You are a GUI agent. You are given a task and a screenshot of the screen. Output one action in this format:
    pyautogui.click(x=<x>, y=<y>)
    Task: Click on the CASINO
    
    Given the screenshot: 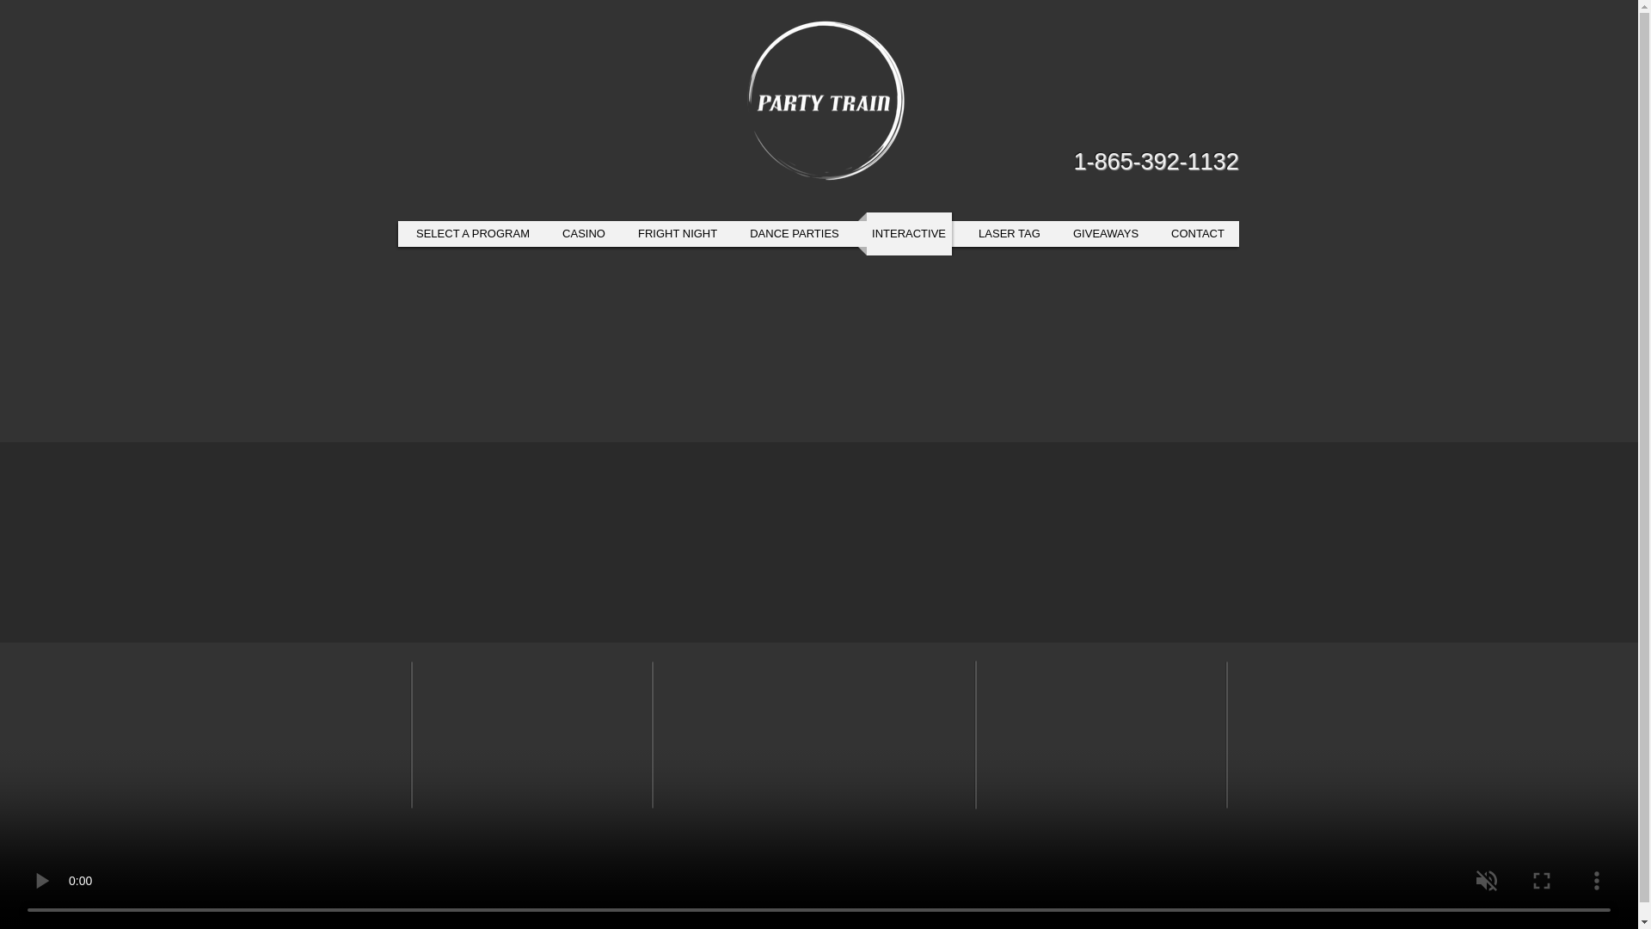 What is the action you would take?
    pyautogui.click(x=584, y=234)
    